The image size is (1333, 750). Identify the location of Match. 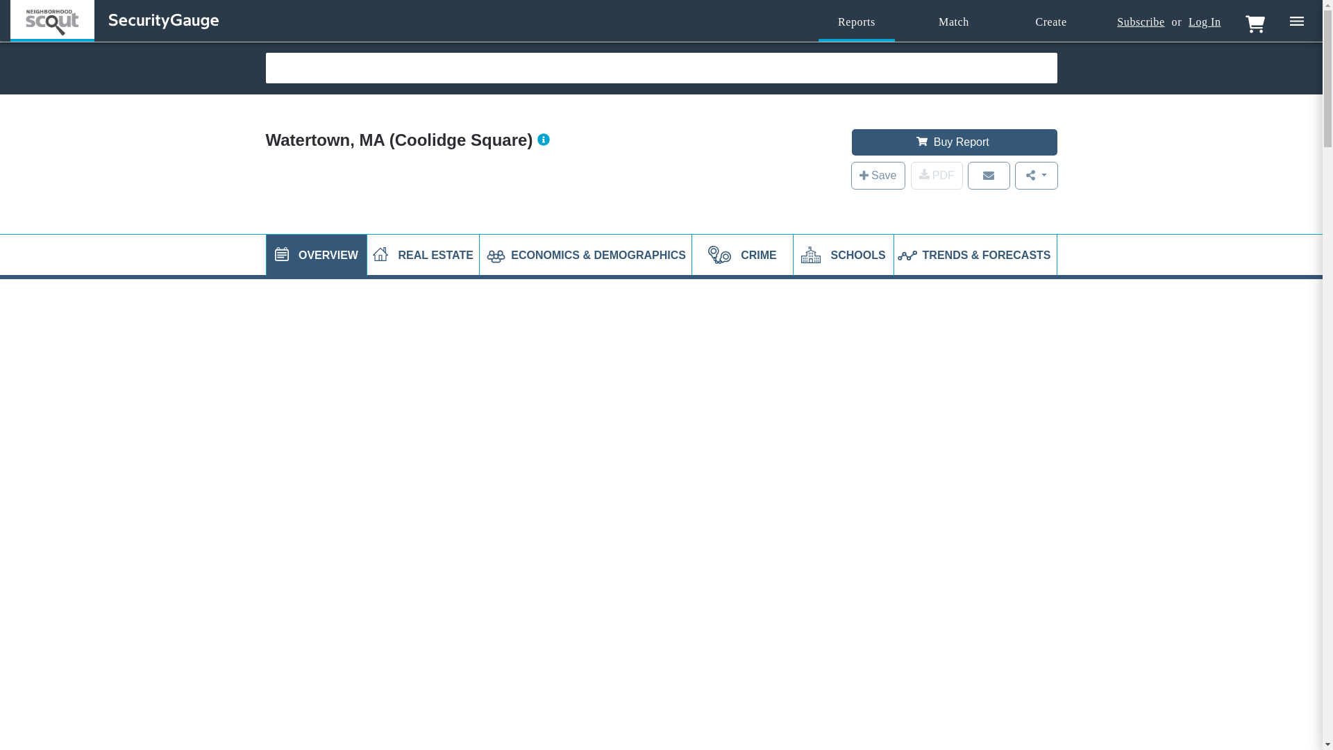
(954, 22).